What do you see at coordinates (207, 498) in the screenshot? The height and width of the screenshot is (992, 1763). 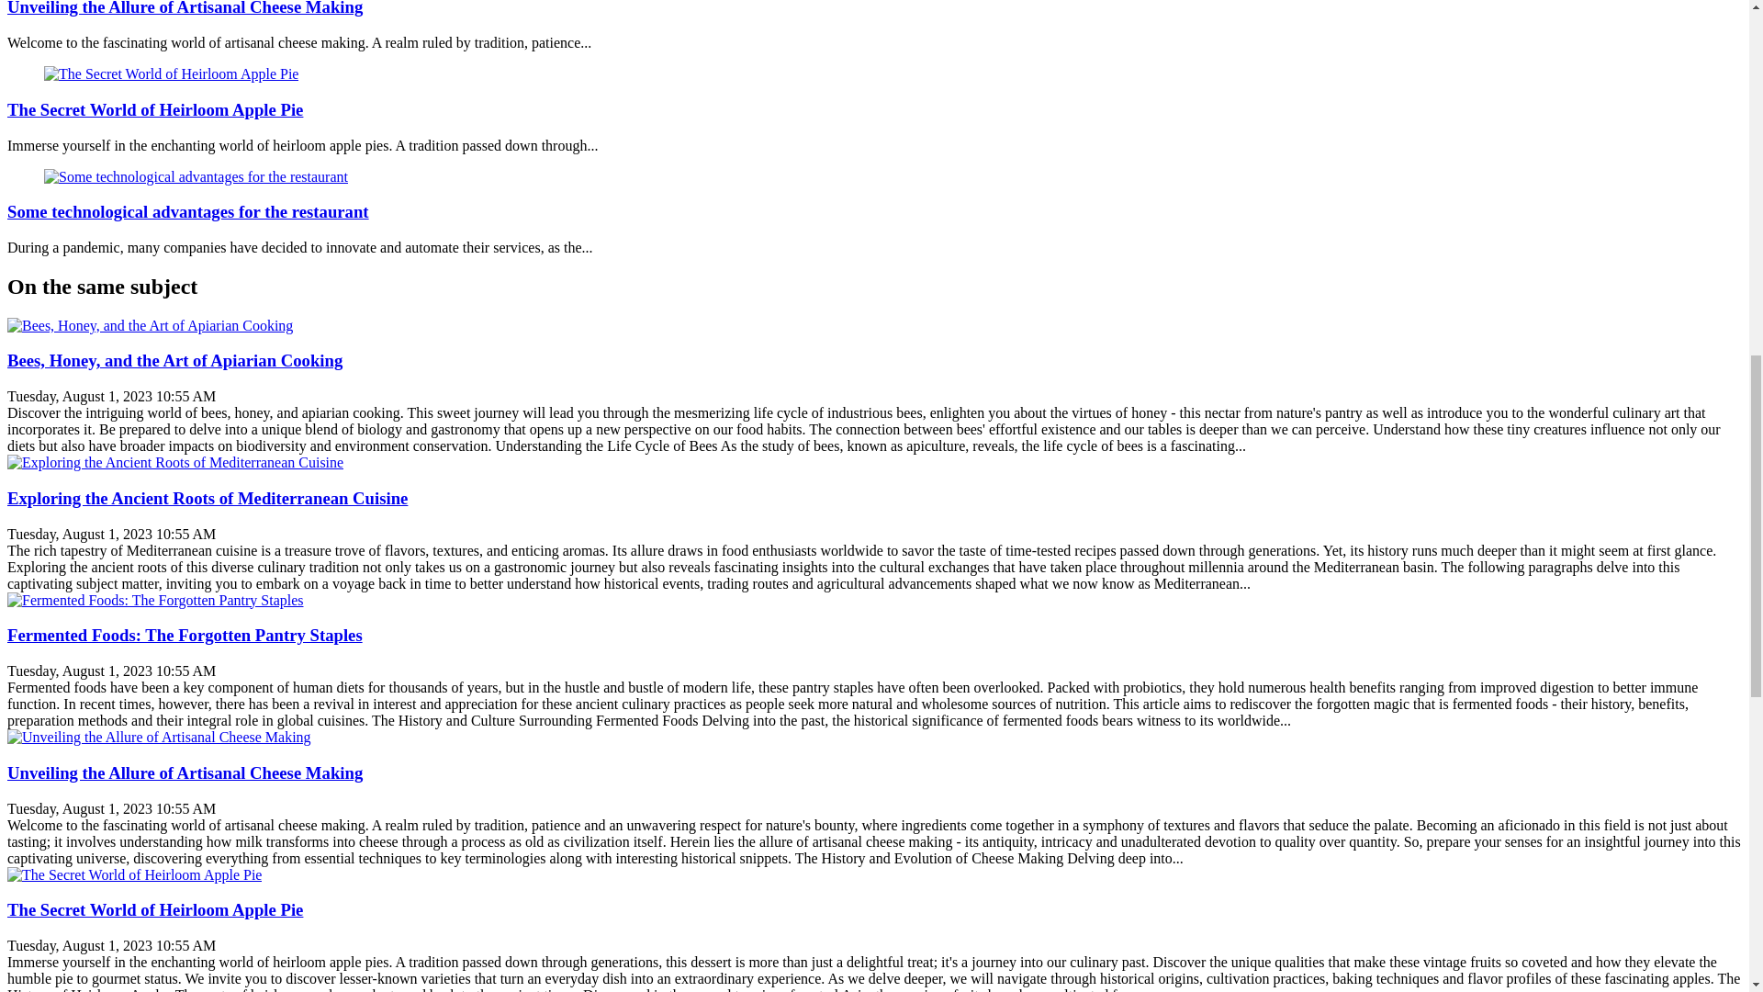 I see `Exploring the Ancient Roots of Mediterranean Cuisine` at bounding box center [207, 498].